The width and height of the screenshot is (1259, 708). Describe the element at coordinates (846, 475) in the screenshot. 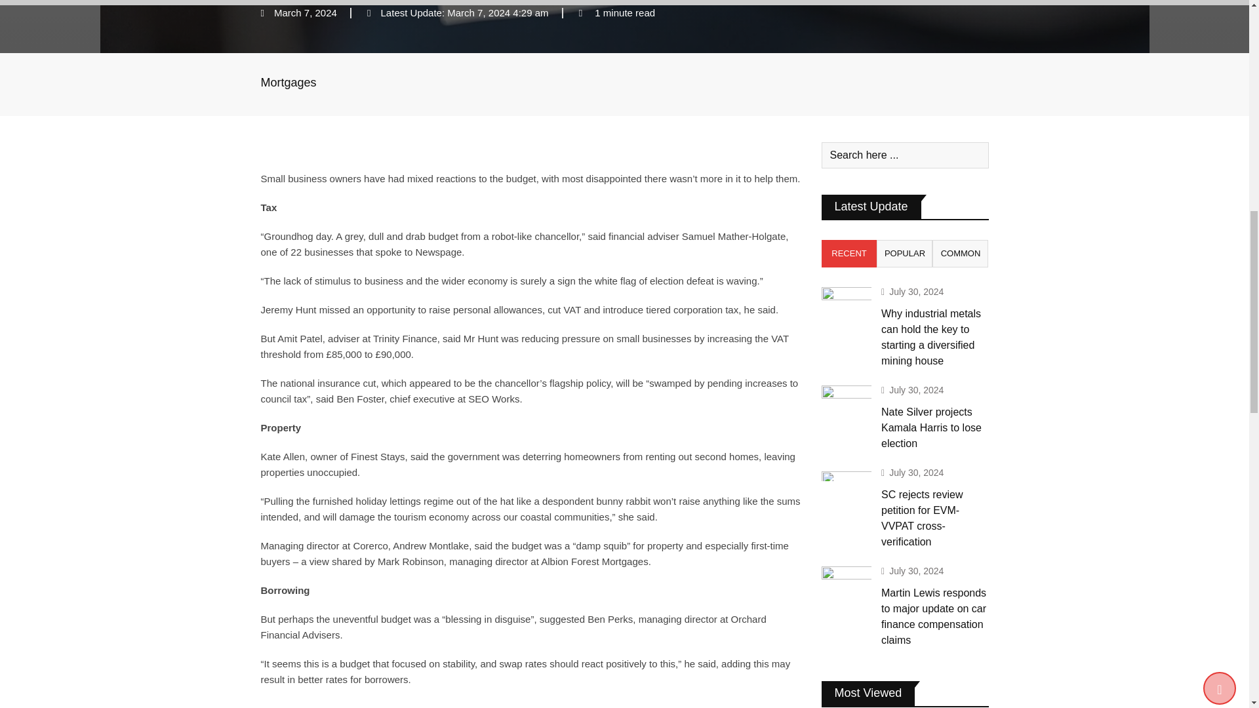

I see `SC rejects review petition for EVM-VVPAT cross-verification` at that location.